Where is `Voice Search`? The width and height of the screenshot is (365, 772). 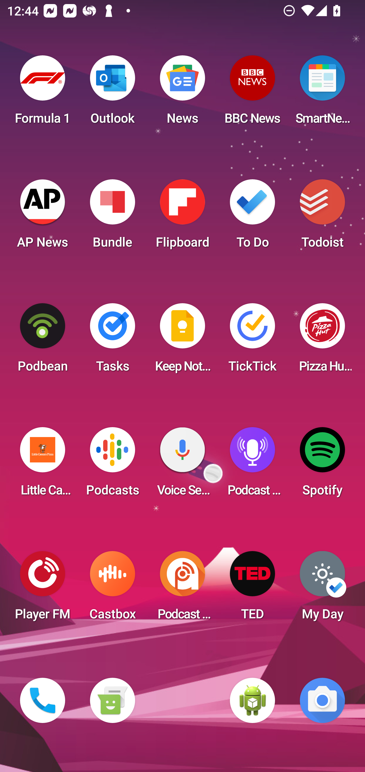 Voice Search is located at coordinates (182, 465).